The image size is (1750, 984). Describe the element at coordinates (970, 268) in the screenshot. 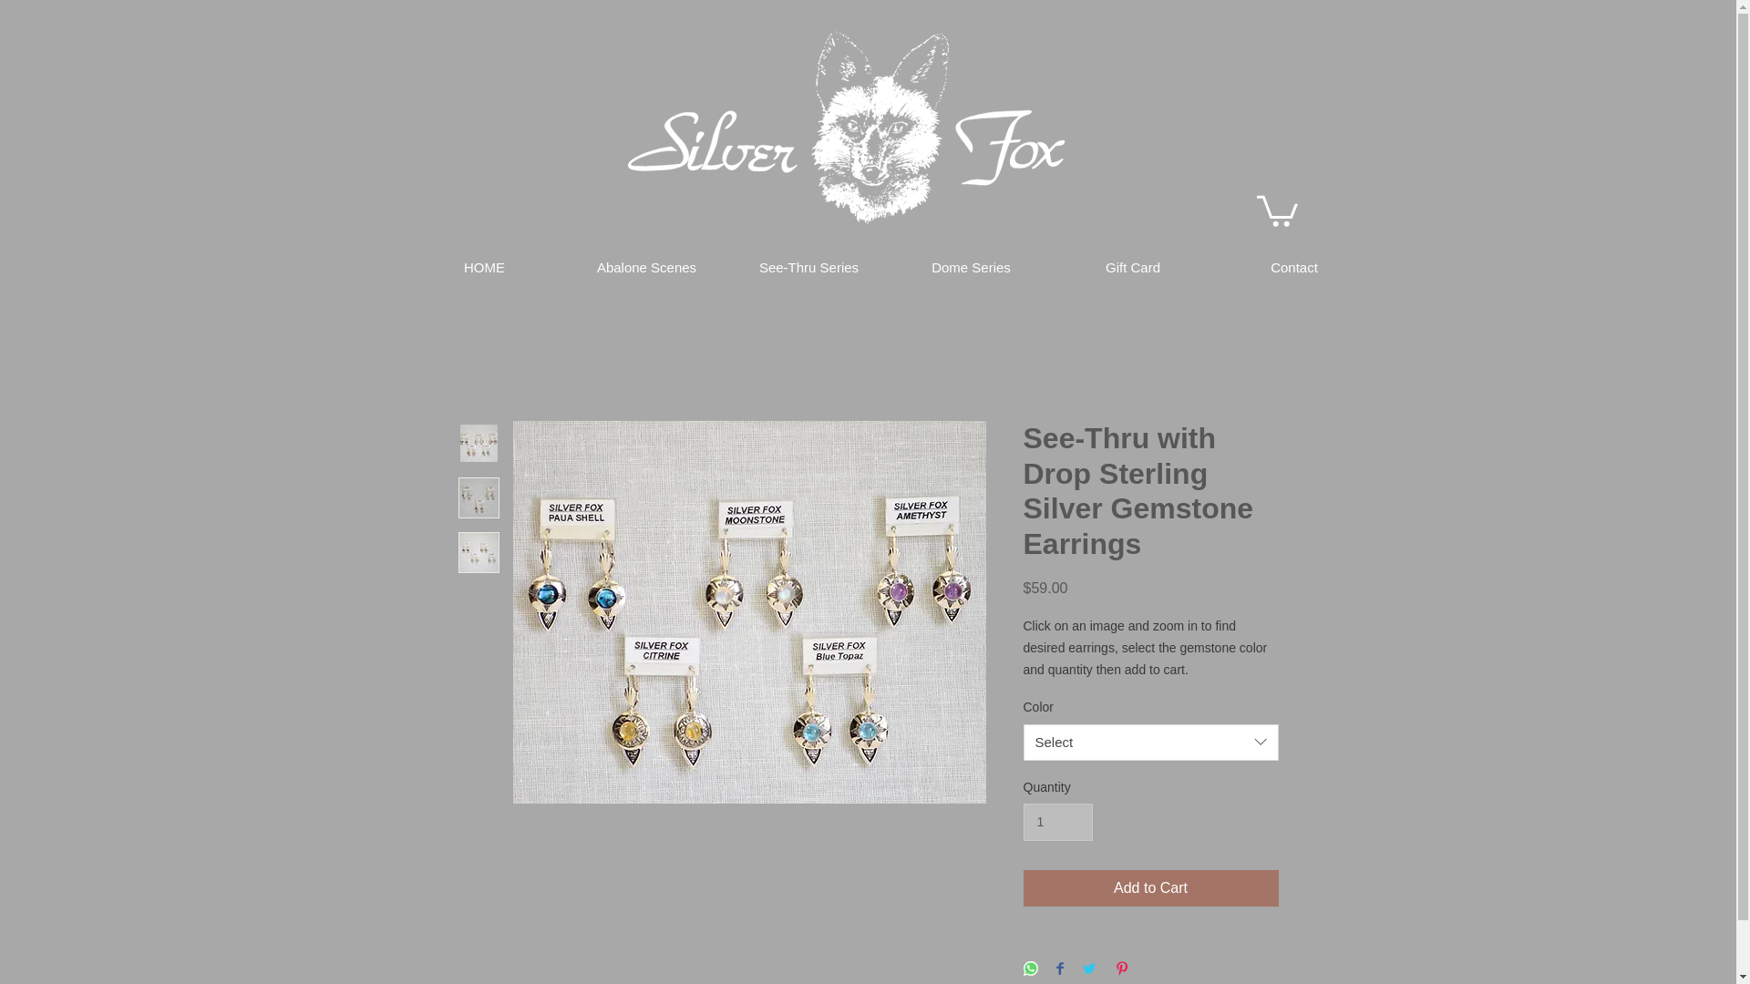

I see `Dome Series` at that location.